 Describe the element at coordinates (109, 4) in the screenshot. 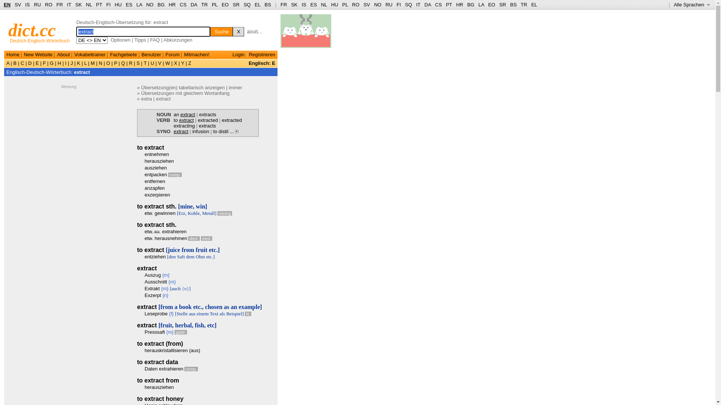

I see `FI` at that location.